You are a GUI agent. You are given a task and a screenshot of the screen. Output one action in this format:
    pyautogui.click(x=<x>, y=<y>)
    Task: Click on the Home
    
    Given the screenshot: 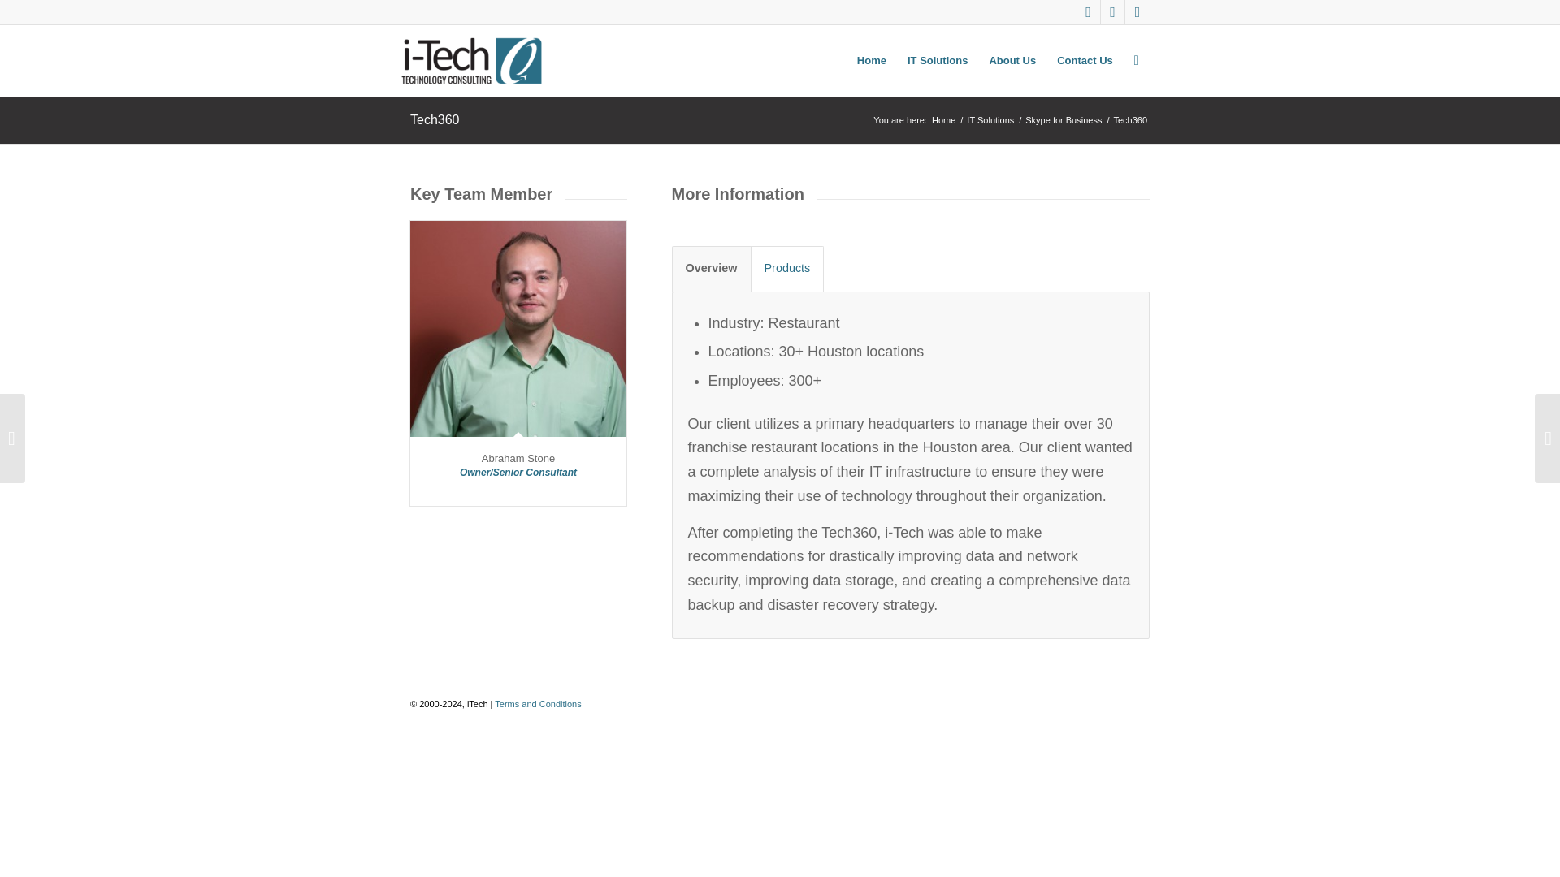 What is the action you would take?
    pyautogui.click(x=943, y=120)
    